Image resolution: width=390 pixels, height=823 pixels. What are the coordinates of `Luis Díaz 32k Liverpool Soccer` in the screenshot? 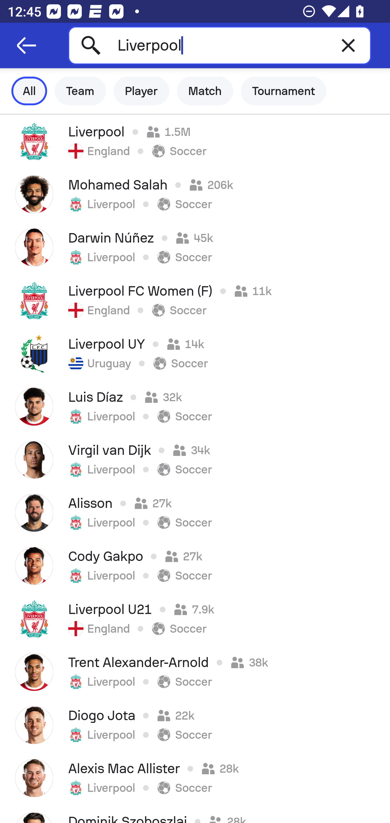 It's located at (195, 407).